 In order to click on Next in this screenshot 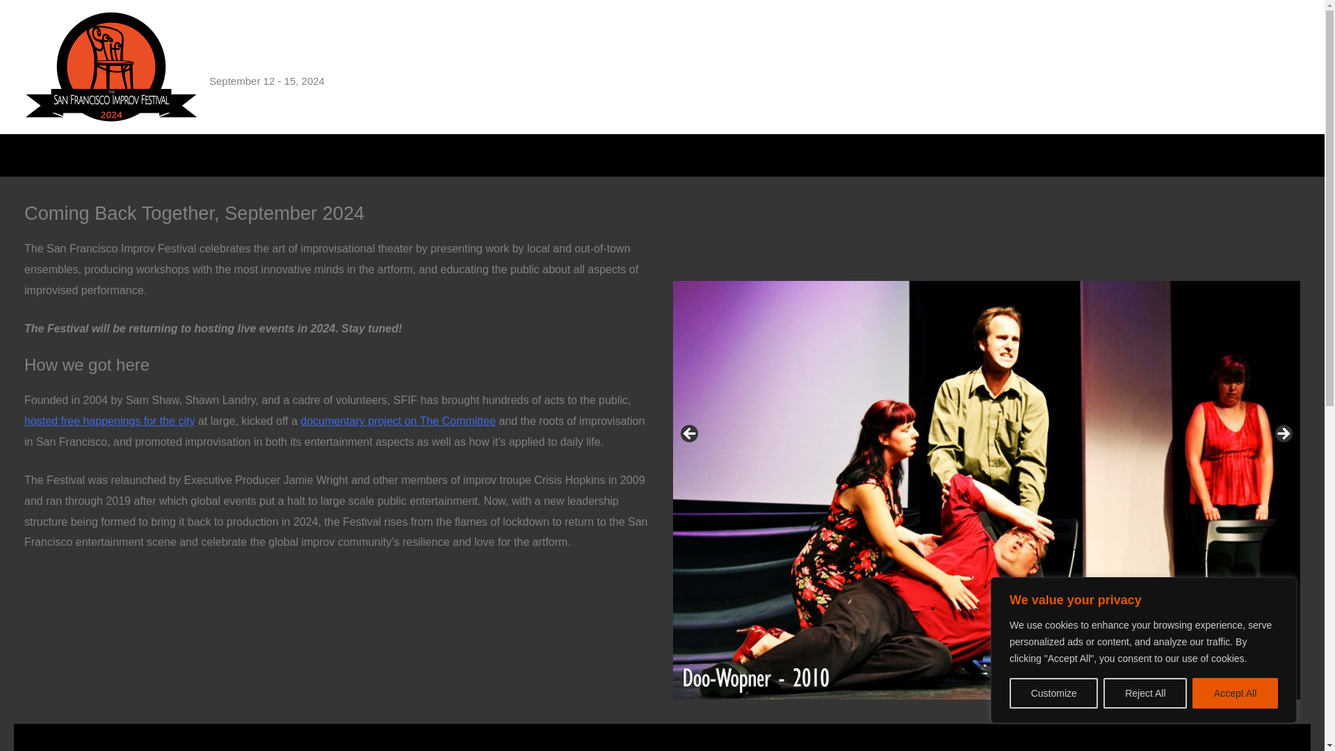, I will do `click(1282, 435)`.